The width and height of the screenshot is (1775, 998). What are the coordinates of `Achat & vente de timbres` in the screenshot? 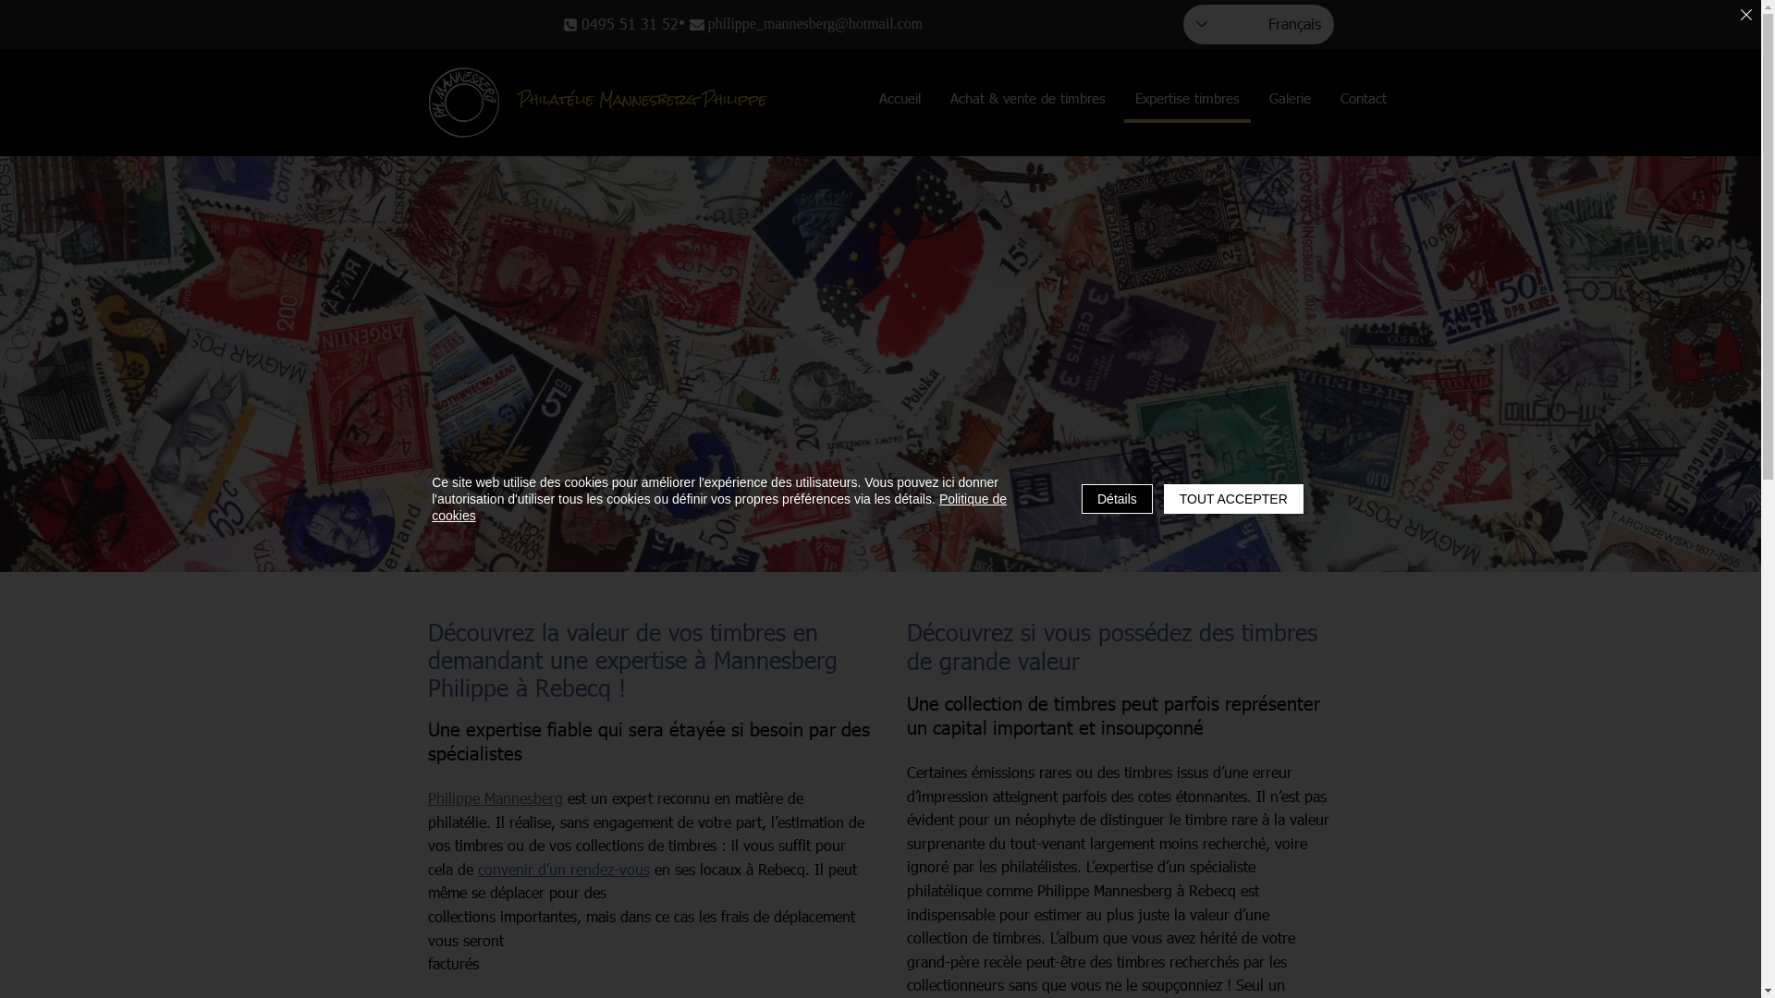 It's located at (1028, 102).